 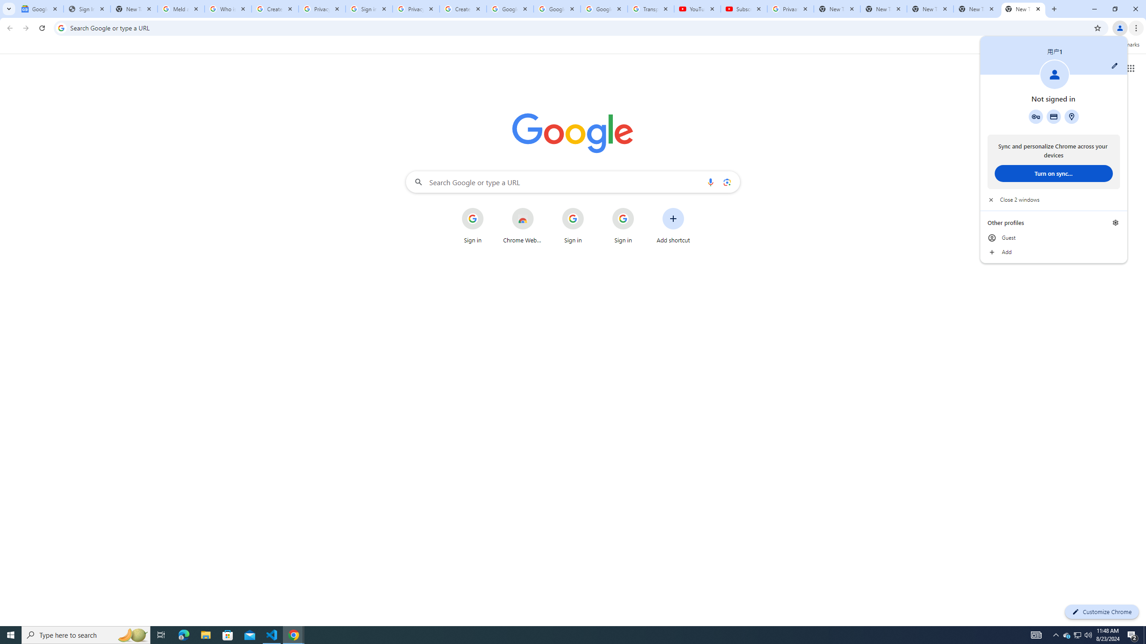 I want to click on User Promoted Notification Area, so click(x=1077, y=635).